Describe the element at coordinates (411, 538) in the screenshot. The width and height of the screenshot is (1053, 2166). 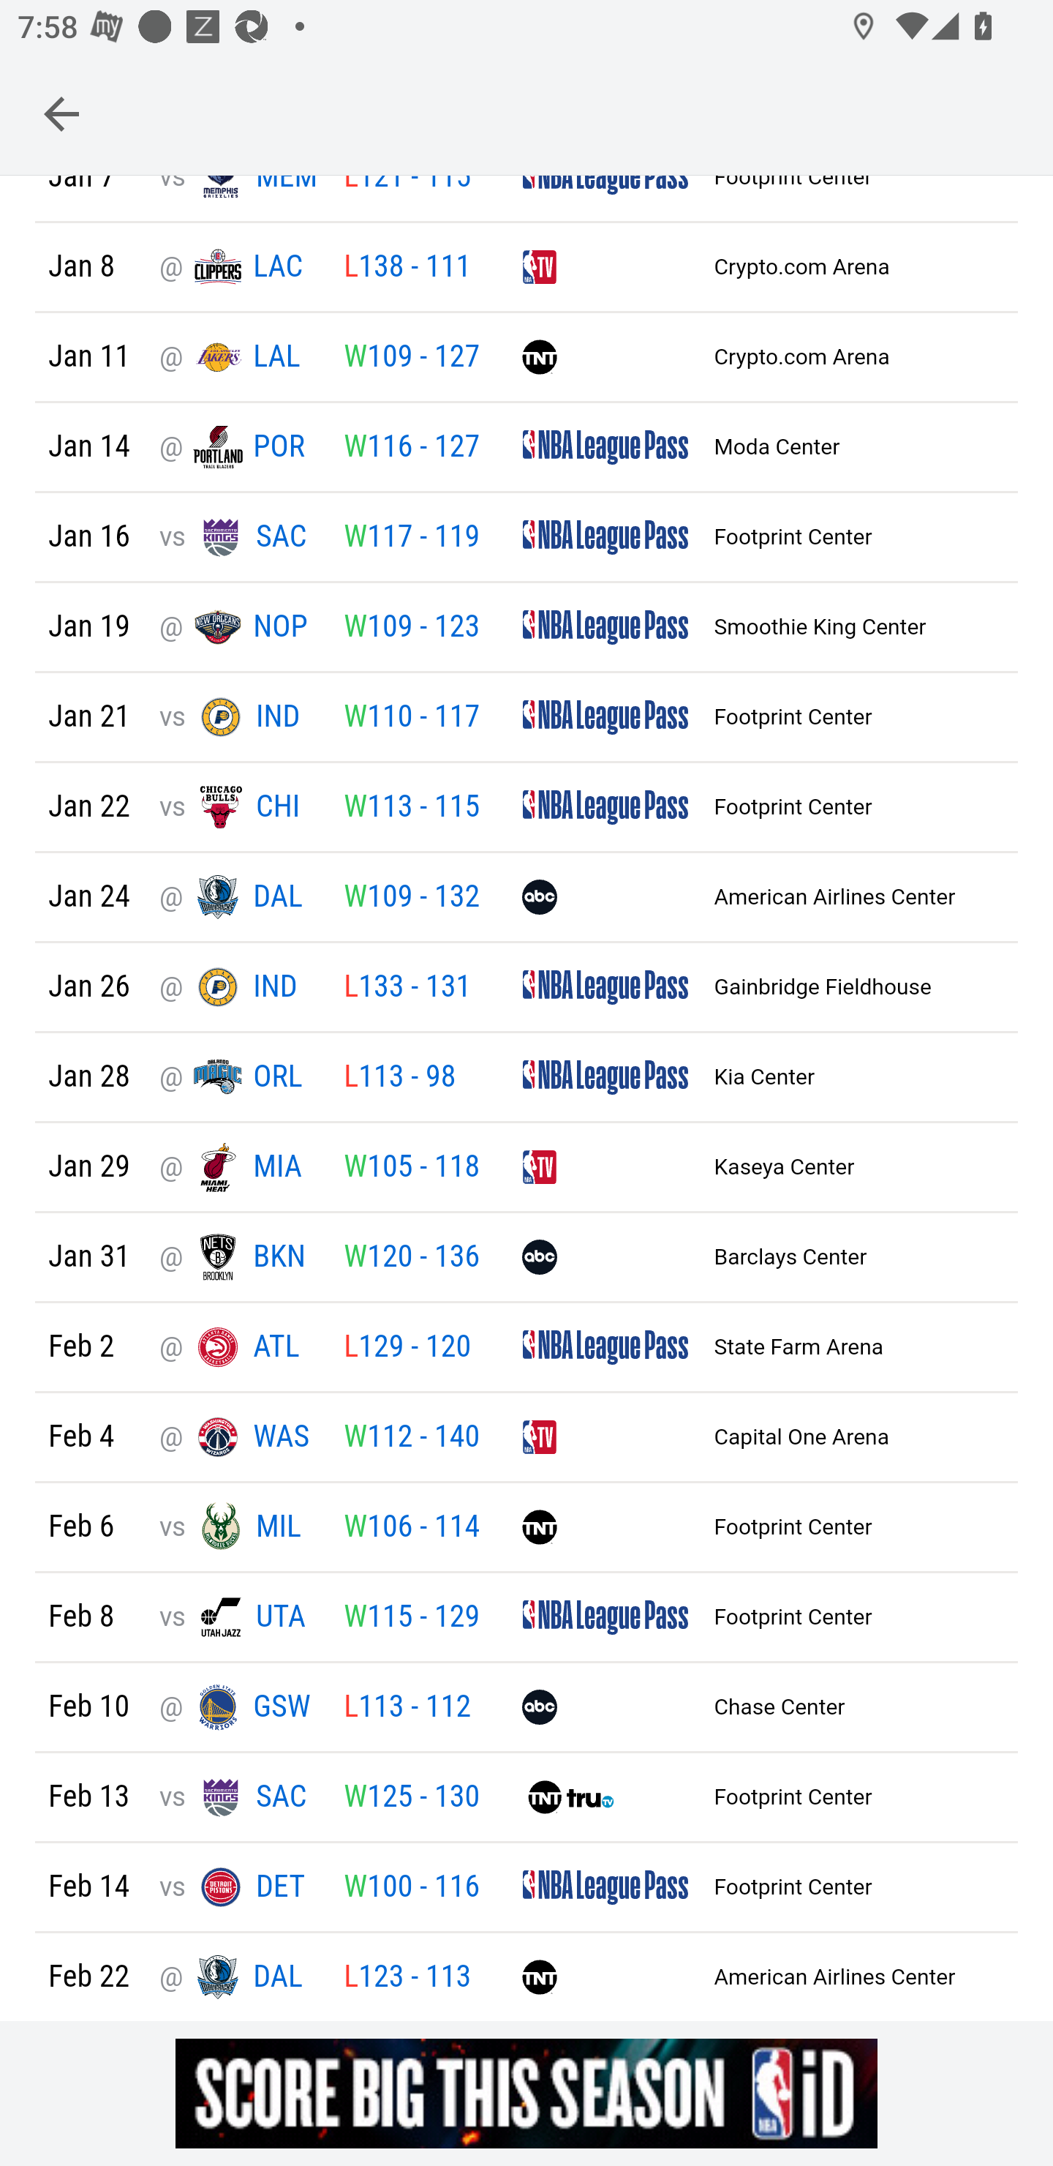
I see `W117 - 119 W 117 - 119` at that location.